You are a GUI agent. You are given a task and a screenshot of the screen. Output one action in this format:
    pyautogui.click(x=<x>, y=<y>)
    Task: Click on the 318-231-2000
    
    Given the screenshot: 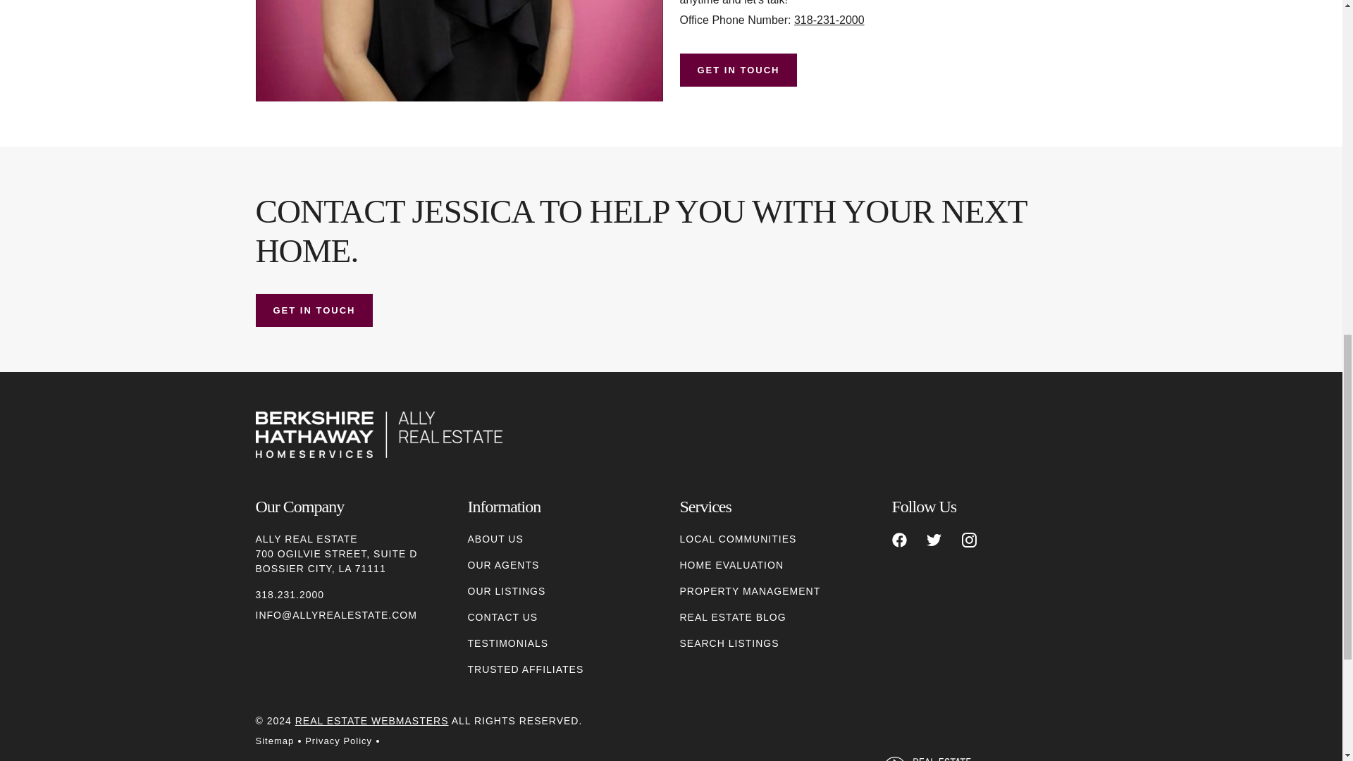 What is the action you would take?
    pyautogui.click(x=829, y=20)
    